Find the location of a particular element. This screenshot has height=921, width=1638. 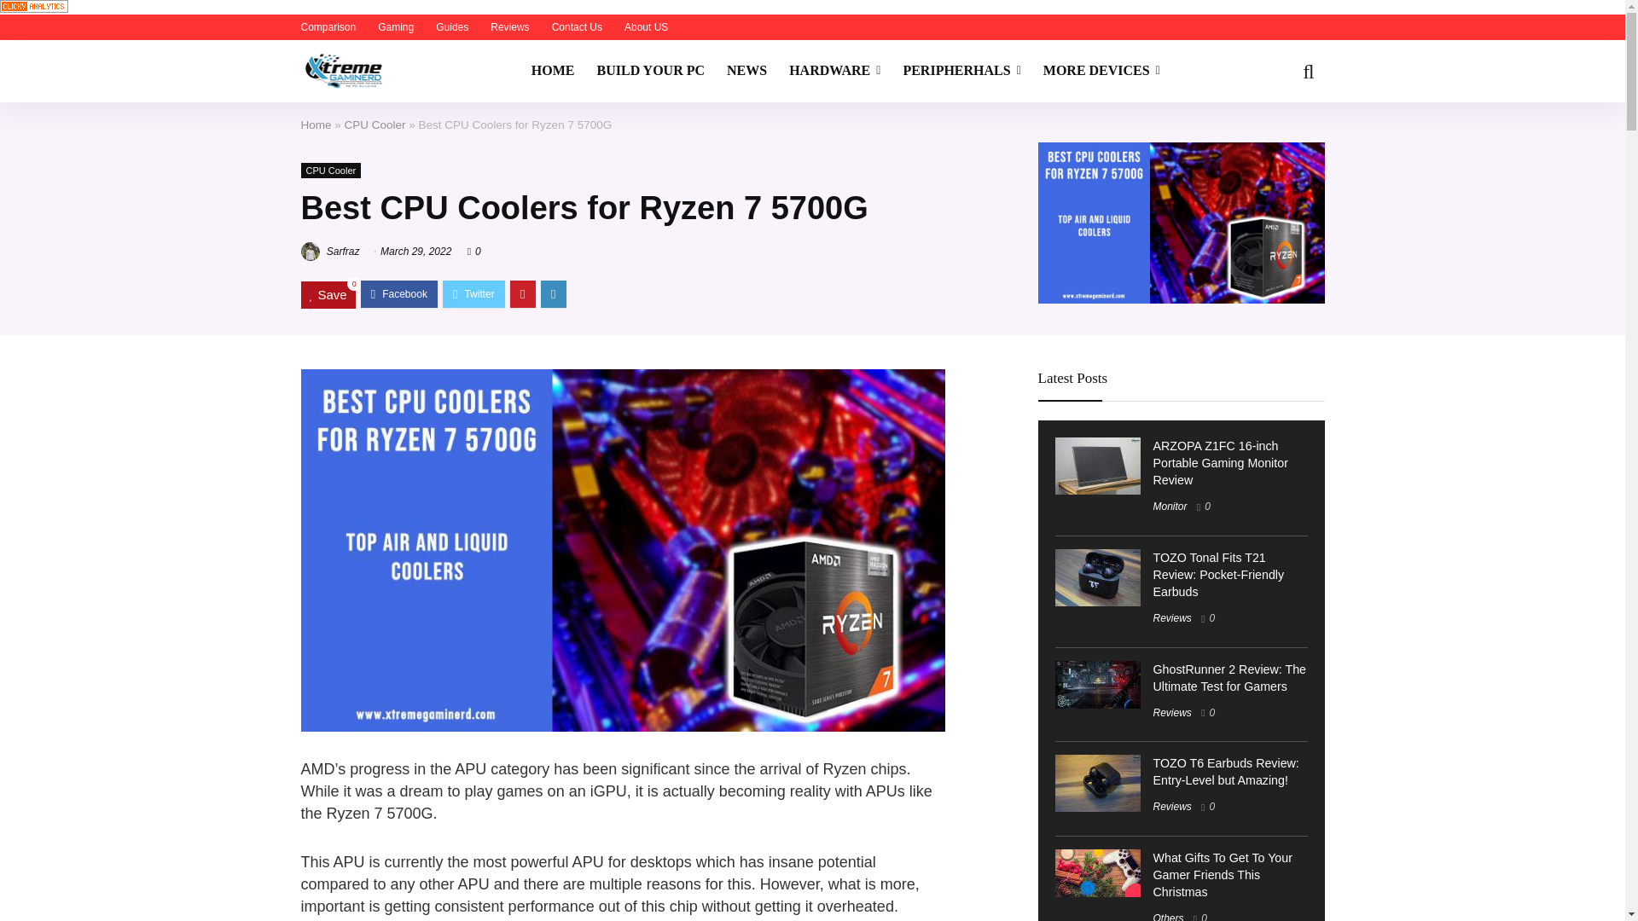

MORE DEVICES is located at coordinates (1101, 71).